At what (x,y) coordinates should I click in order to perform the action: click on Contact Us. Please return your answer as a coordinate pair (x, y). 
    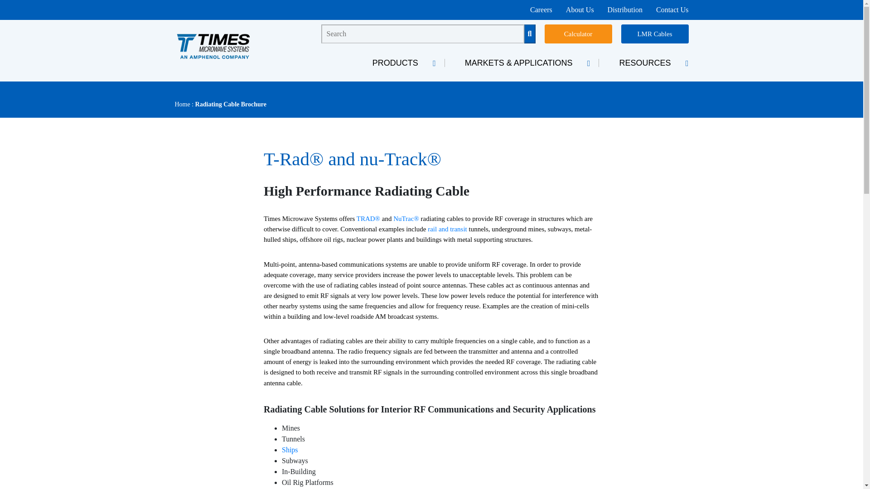
    Looking at the image, I should click on (672, 10).